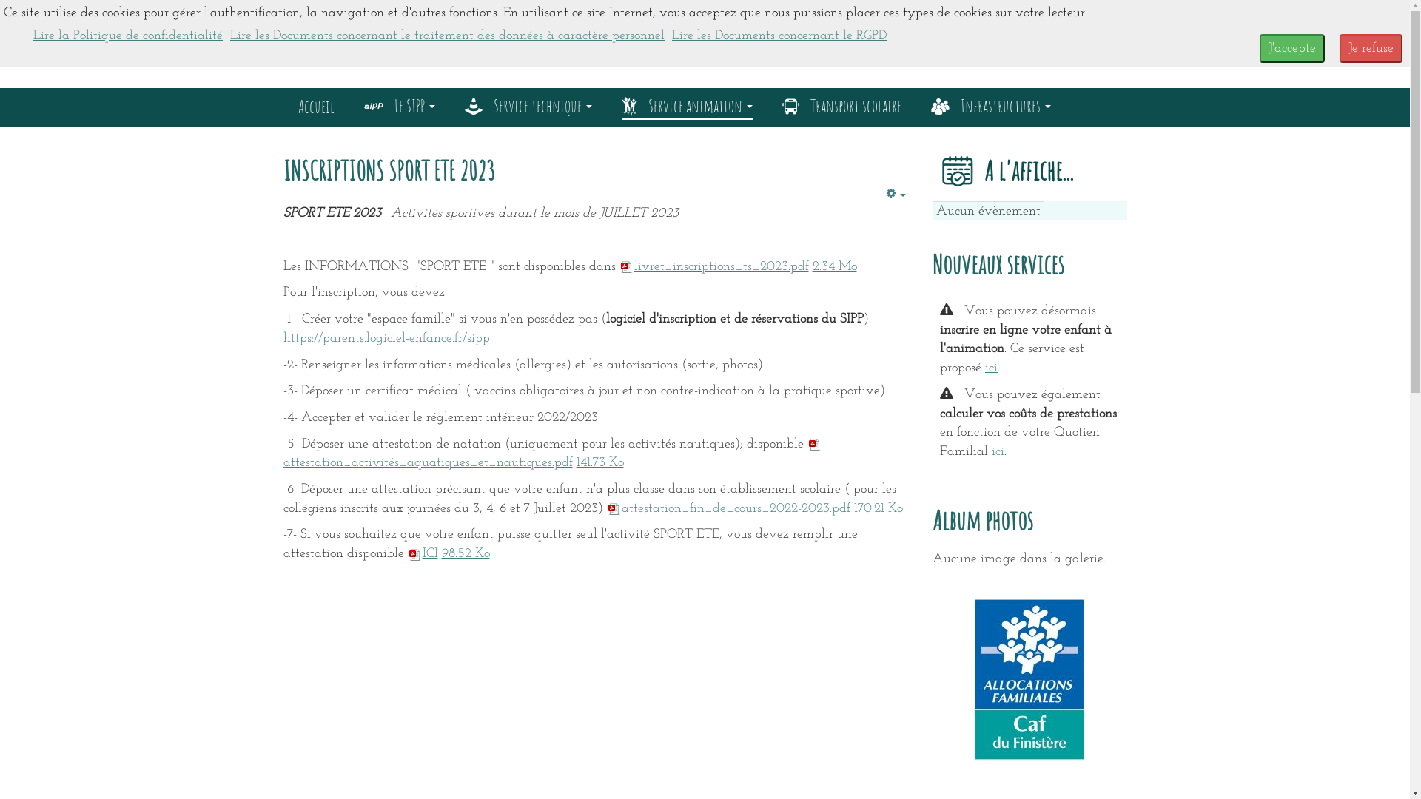  Describe the element at coordinates (1064, 448) in the screenshot. I see `couvert` at that location.